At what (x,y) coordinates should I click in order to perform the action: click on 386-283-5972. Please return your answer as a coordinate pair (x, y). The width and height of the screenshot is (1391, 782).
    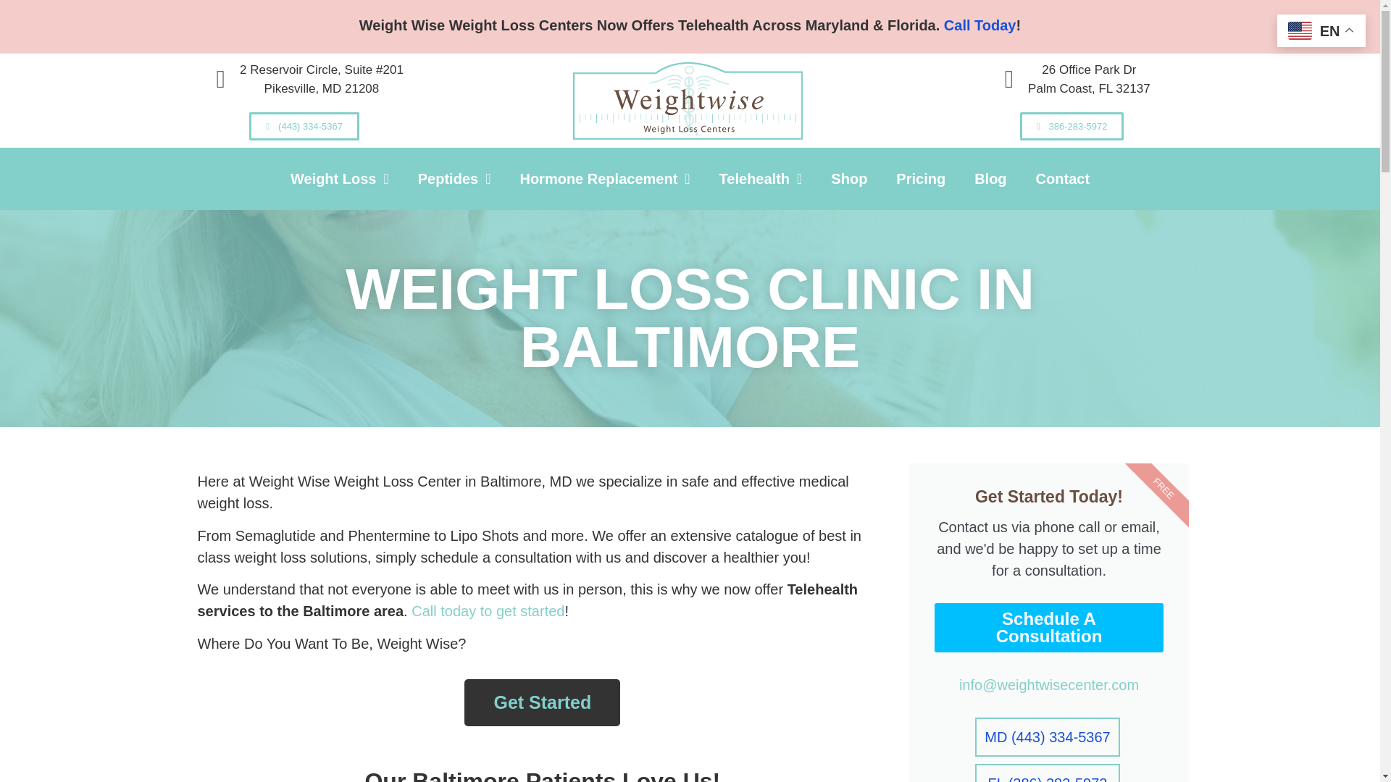
    Looking at the image, I should click on (1072, 126).